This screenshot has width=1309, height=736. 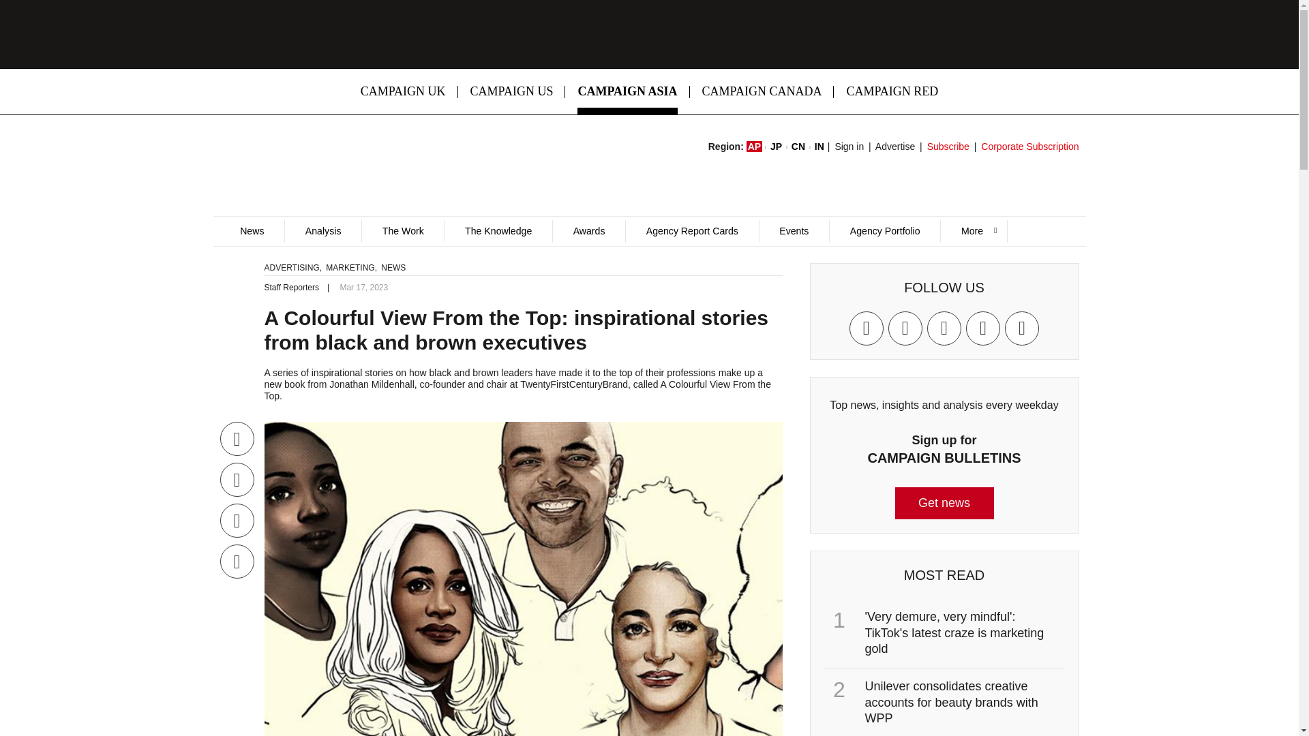 What do you see at coordinates (762, 91) in the screenshot?
I see `CAMPAIGN CANADA` at bounding box center [762, 91].